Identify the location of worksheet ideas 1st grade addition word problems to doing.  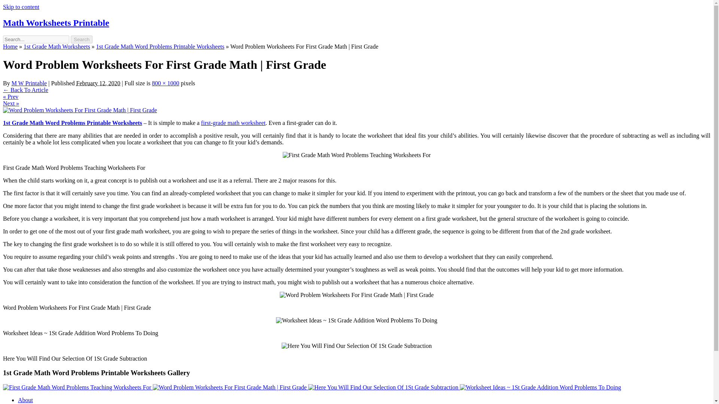
(357, 320).